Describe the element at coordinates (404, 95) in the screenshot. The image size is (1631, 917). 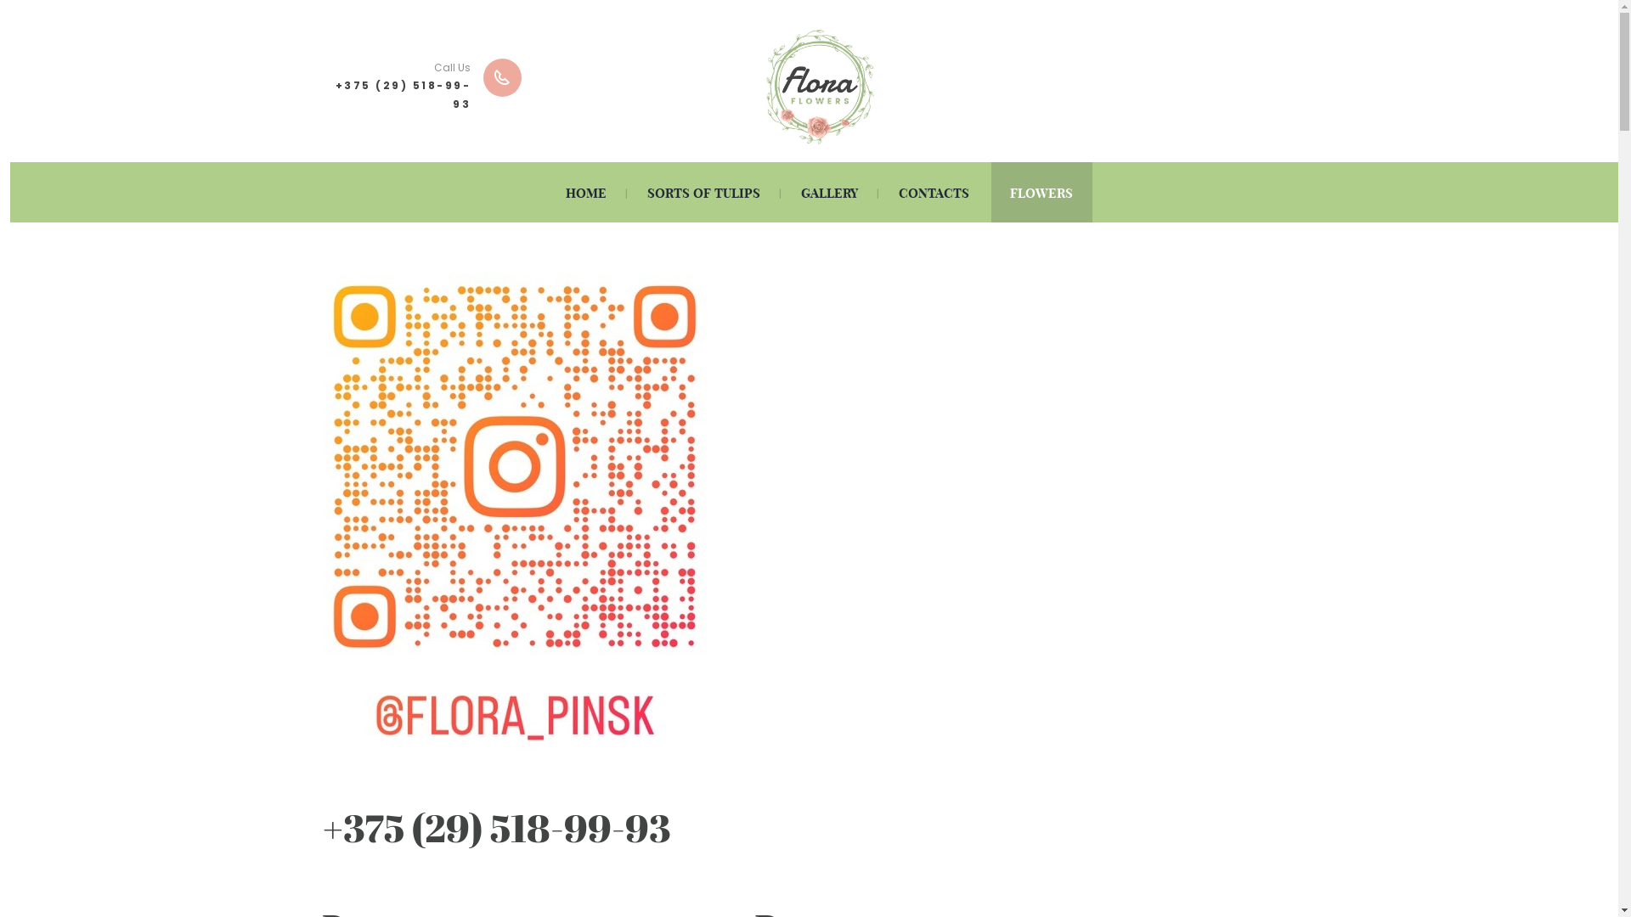
I see `+375 (29) 518-99-93` at that location.